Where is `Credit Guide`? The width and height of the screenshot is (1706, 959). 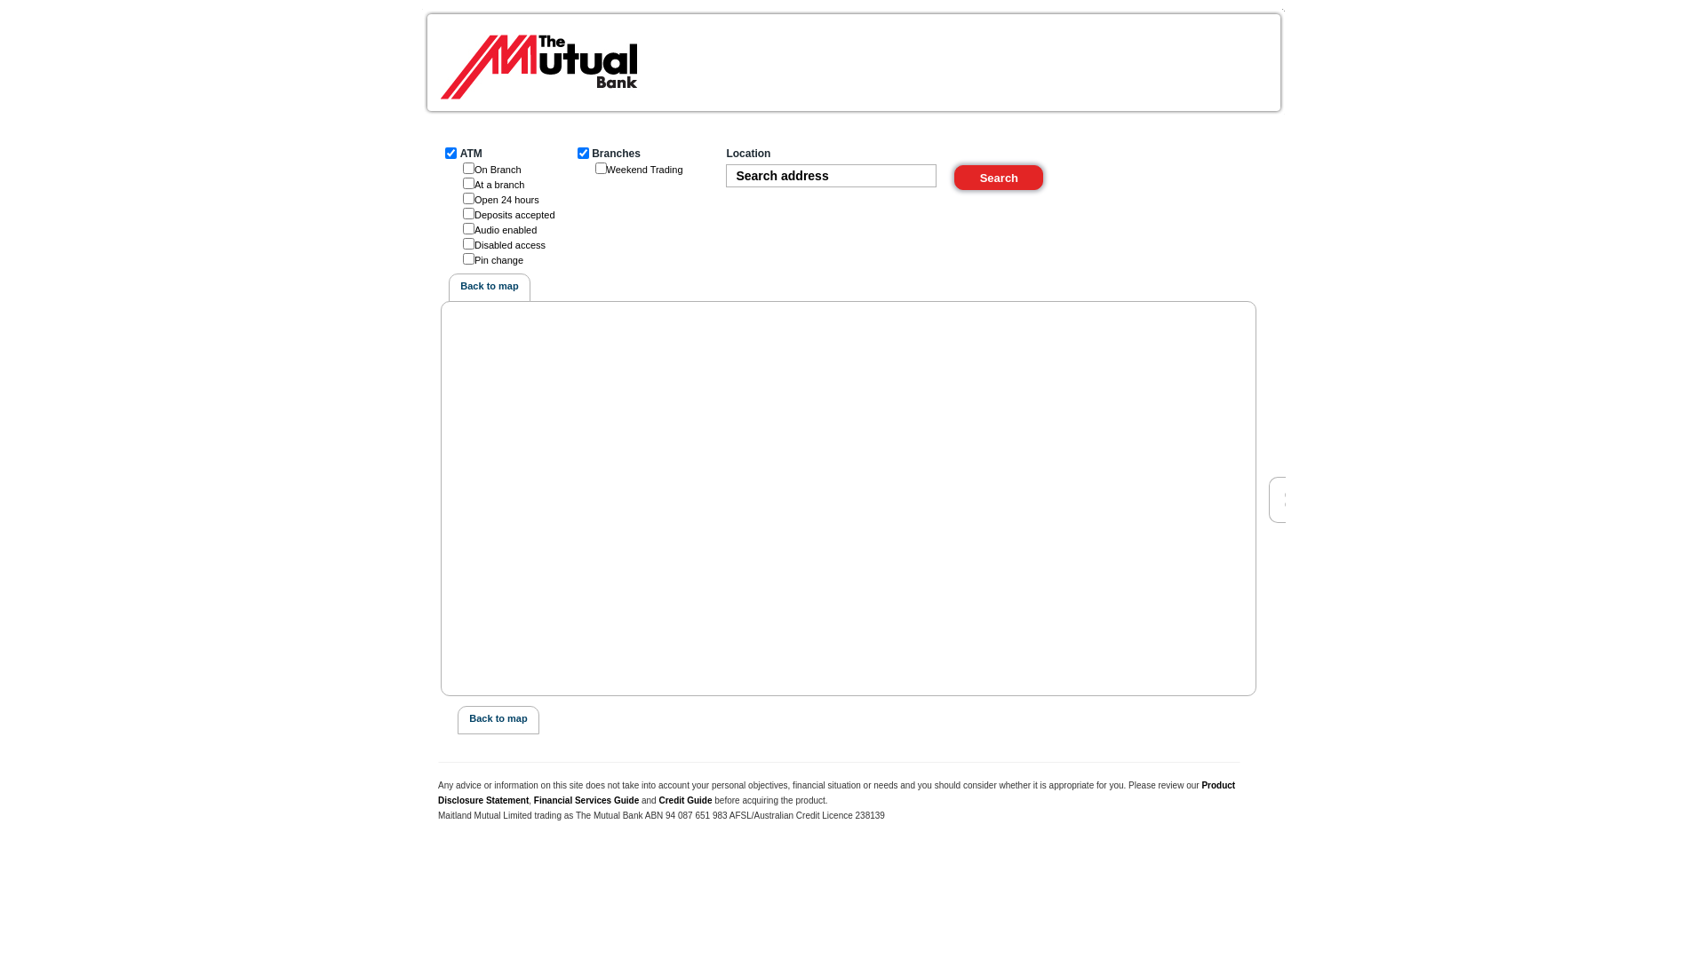
Credit Guide is located at coordinates (686, 801).